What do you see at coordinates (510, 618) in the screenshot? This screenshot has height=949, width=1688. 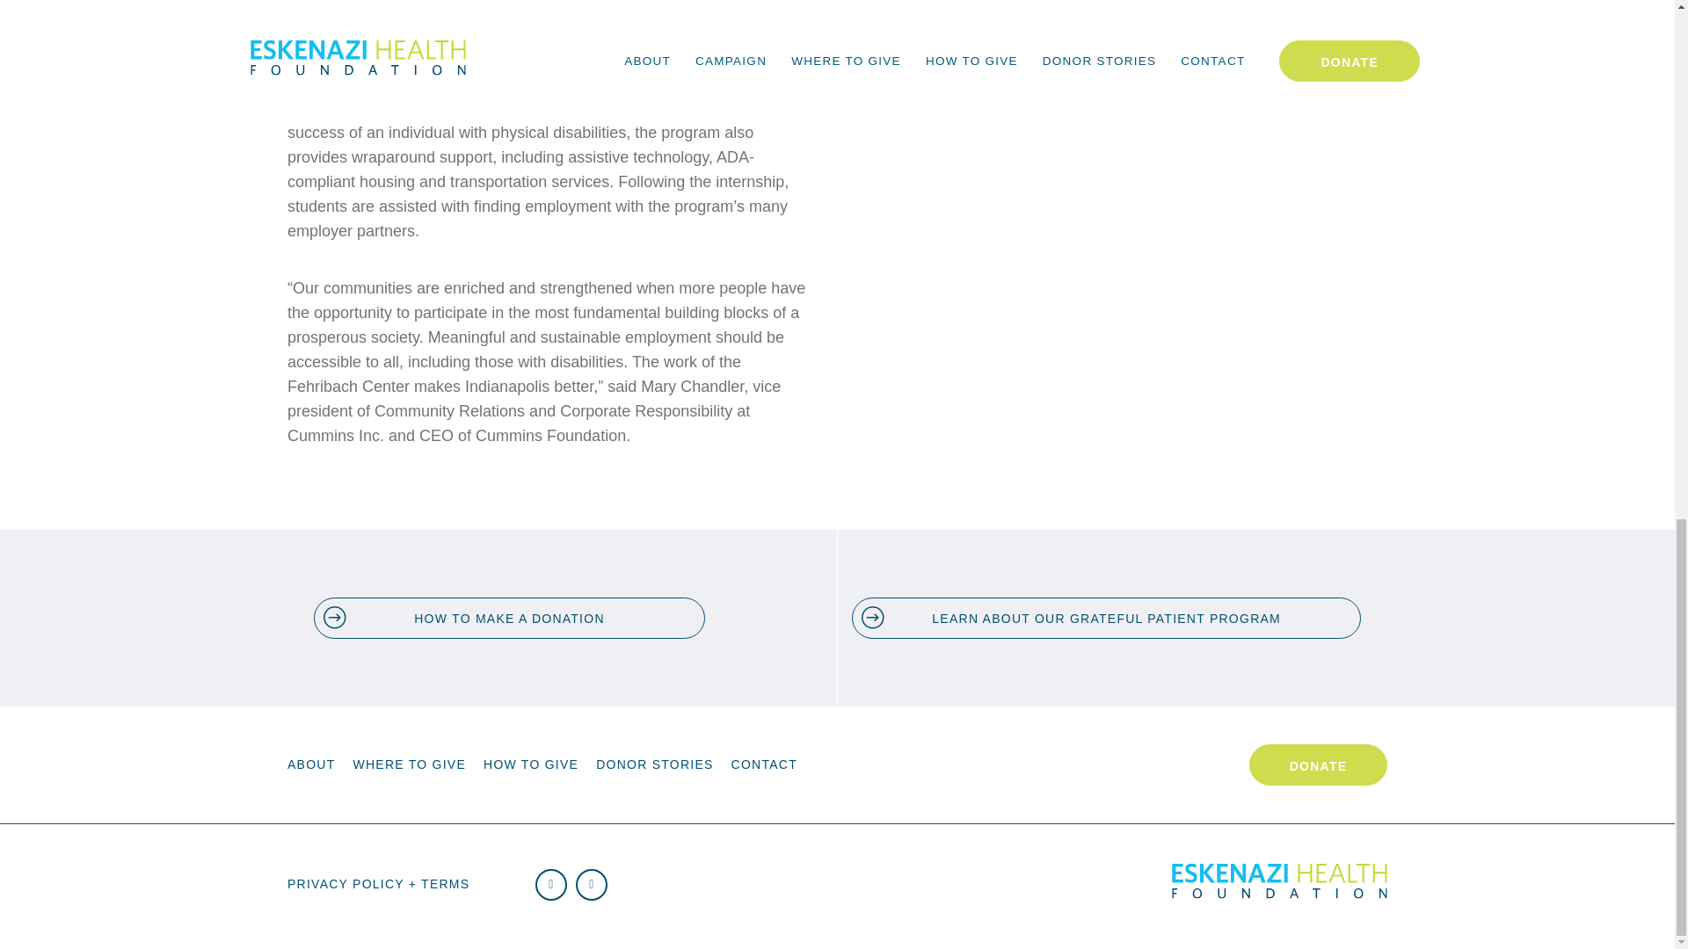 I see `HOW TO MAKE A DONATION` at bounding box center [510, 618].